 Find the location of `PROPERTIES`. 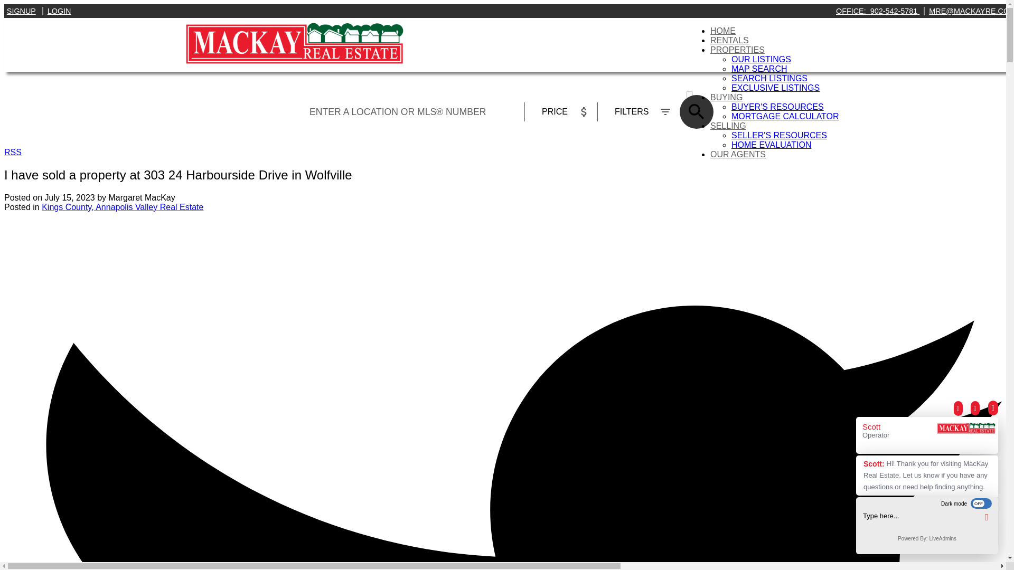

PROPERTIES is located at coordinates (737, 50).